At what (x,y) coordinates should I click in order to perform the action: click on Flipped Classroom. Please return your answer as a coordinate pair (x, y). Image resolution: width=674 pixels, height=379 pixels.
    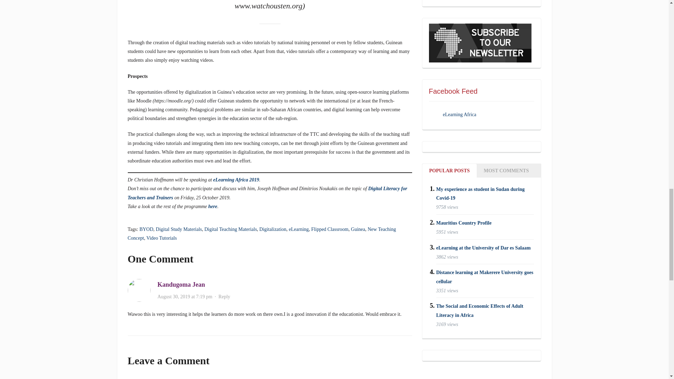
    Looking at the image, I should click on (330, 229).